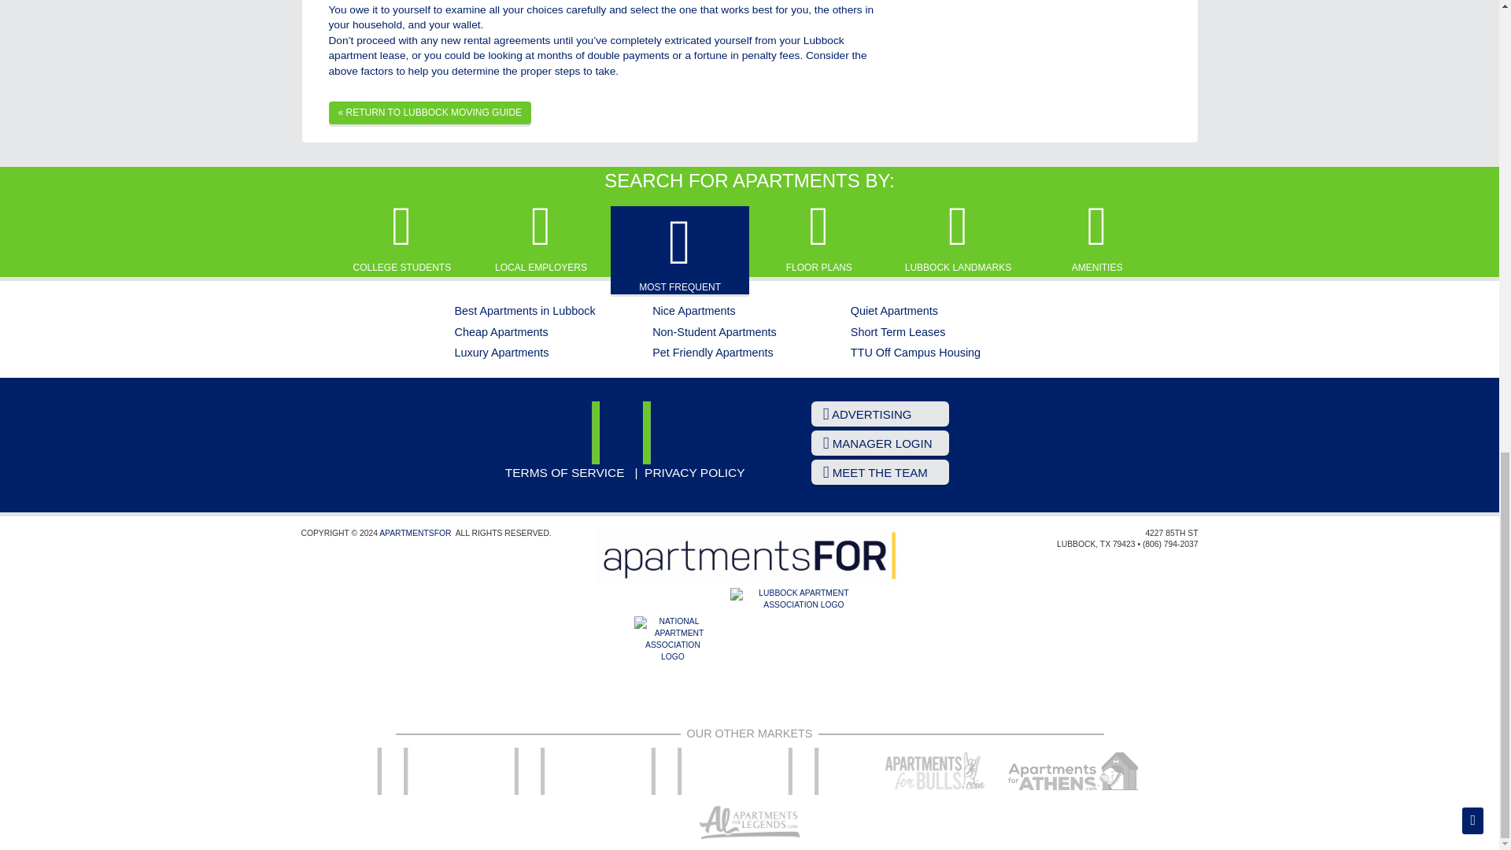 Image resolution: width=1511 pixels, height=850 pixels. I want to click on FLOOR PLANS, so click(818, 236).